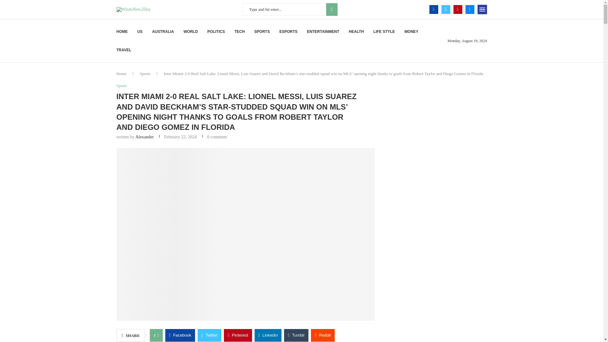 Image resolution: width=608 pixels, height=342 pixels. What do you see at coordinates (384, 32) in the screenshot?
I see `LIFE STYLE` at bounding box center [384, 32].